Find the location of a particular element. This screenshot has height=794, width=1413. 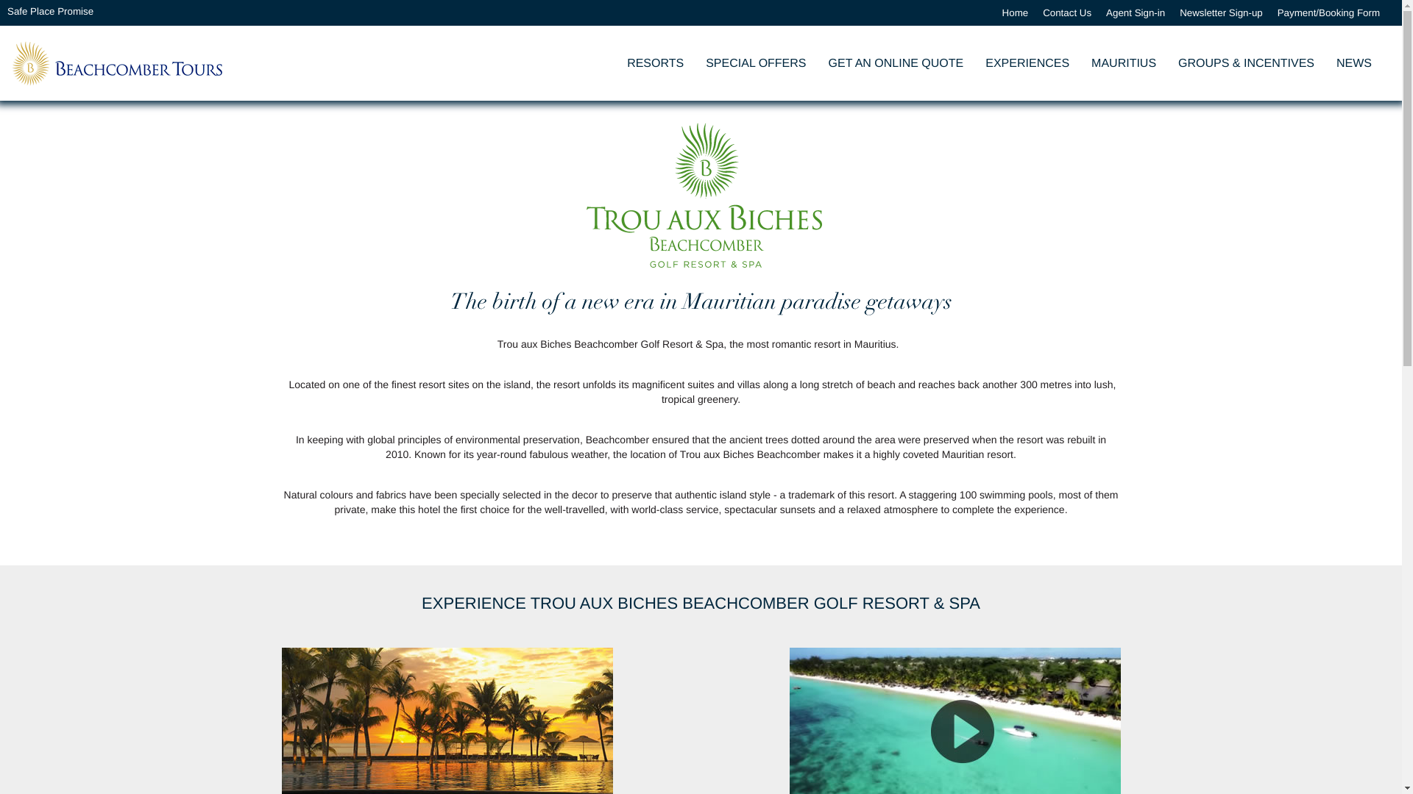

Agent Sign-in is located at coordinates (1135, 12).